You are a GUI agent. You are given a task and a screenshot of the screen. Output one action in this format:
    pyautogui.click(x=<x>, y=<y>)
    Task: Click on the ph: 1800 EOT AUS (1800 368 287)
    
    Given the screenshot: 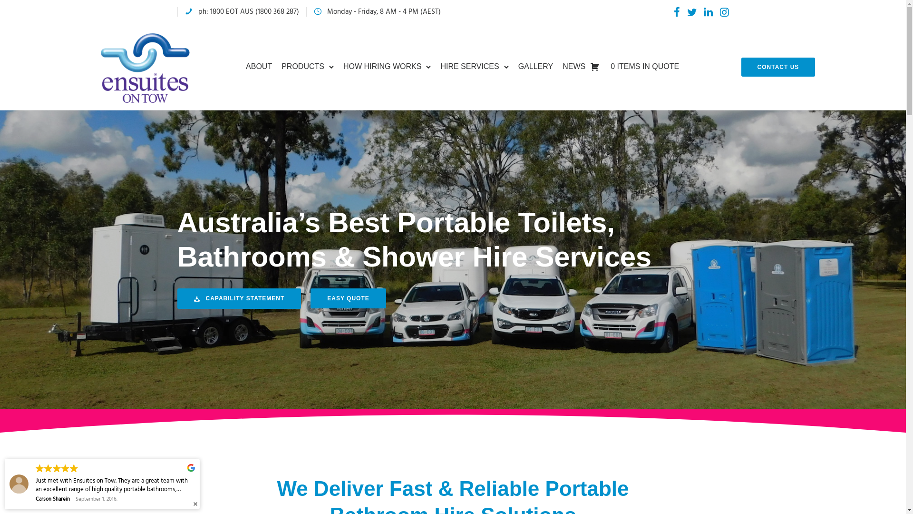 What is the action you would take?
    pyautogui.click(x=248, y=11)
    